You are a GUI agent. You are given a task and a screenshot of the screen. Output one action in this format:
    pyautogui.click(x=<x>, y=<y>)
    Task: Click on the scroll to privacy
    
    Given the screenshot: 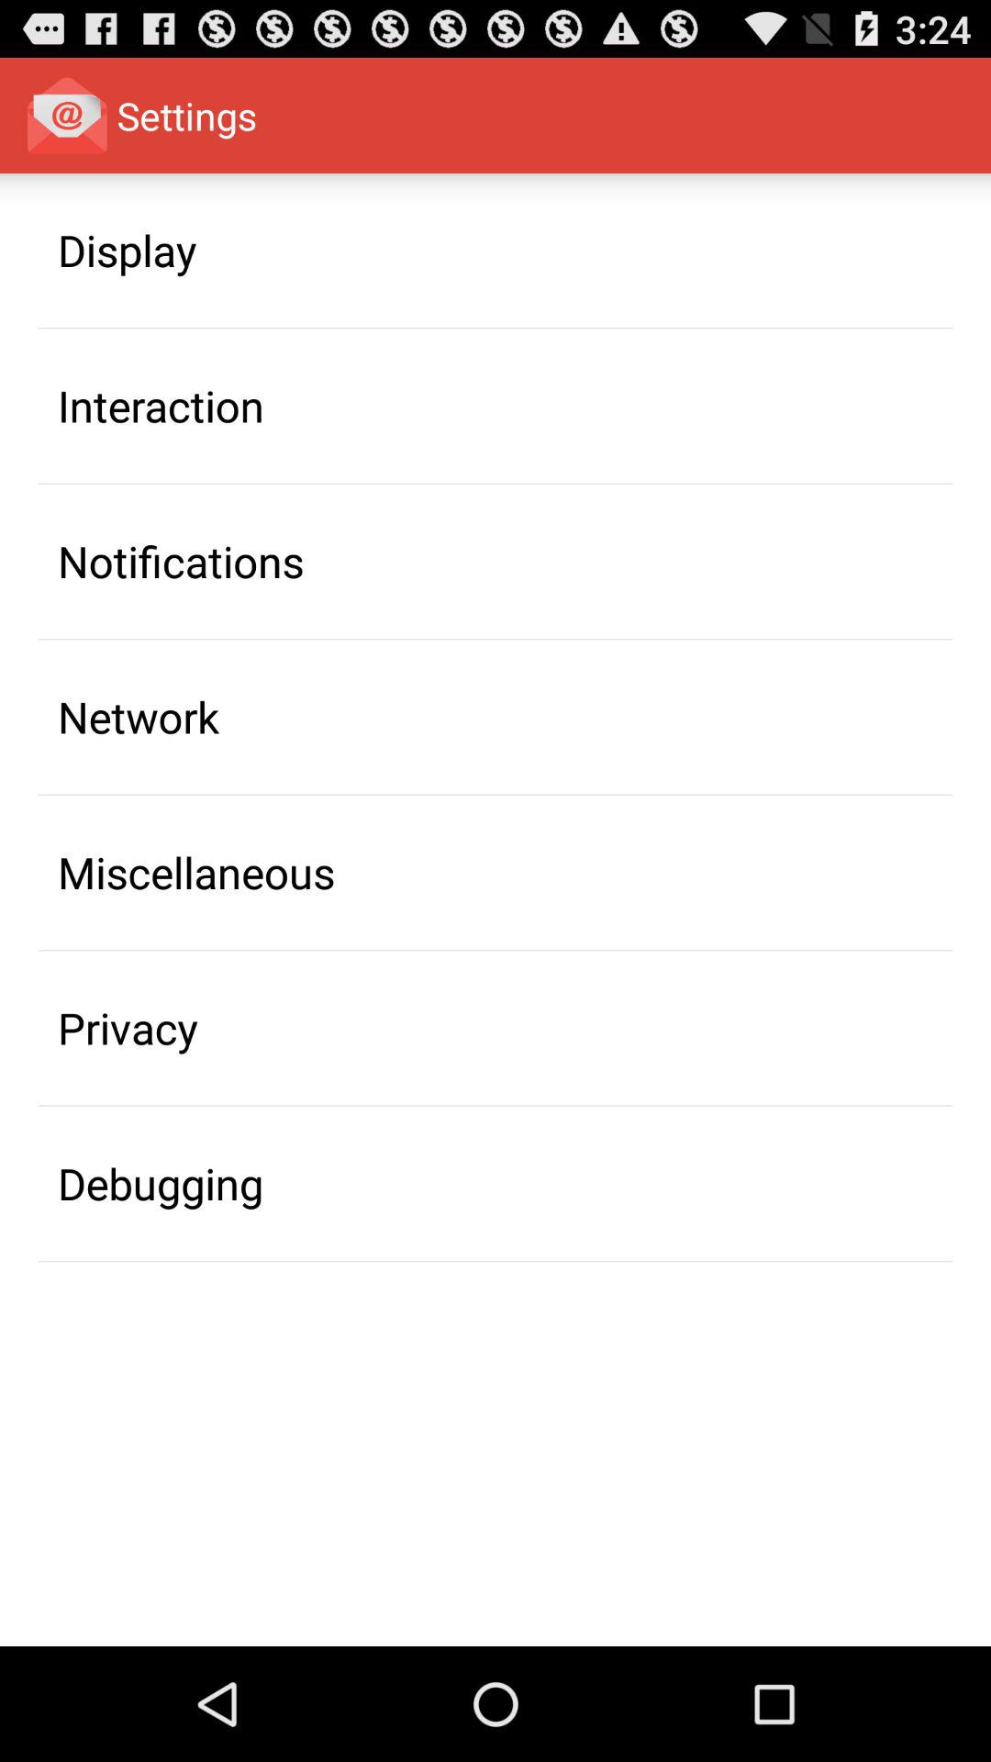 What is the action you would take?
    pyautogui.click(x=128, y=1028)
    